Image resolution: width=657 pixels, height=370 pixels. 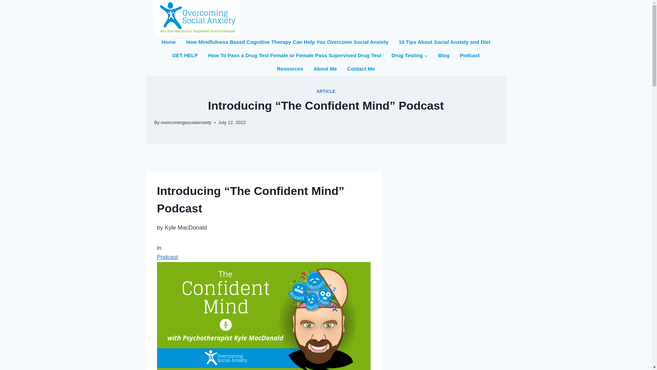 What do you see at coordinates (409, 55) in the screenshot?
I see `Drug Testing` at bounding box center [409, 55].